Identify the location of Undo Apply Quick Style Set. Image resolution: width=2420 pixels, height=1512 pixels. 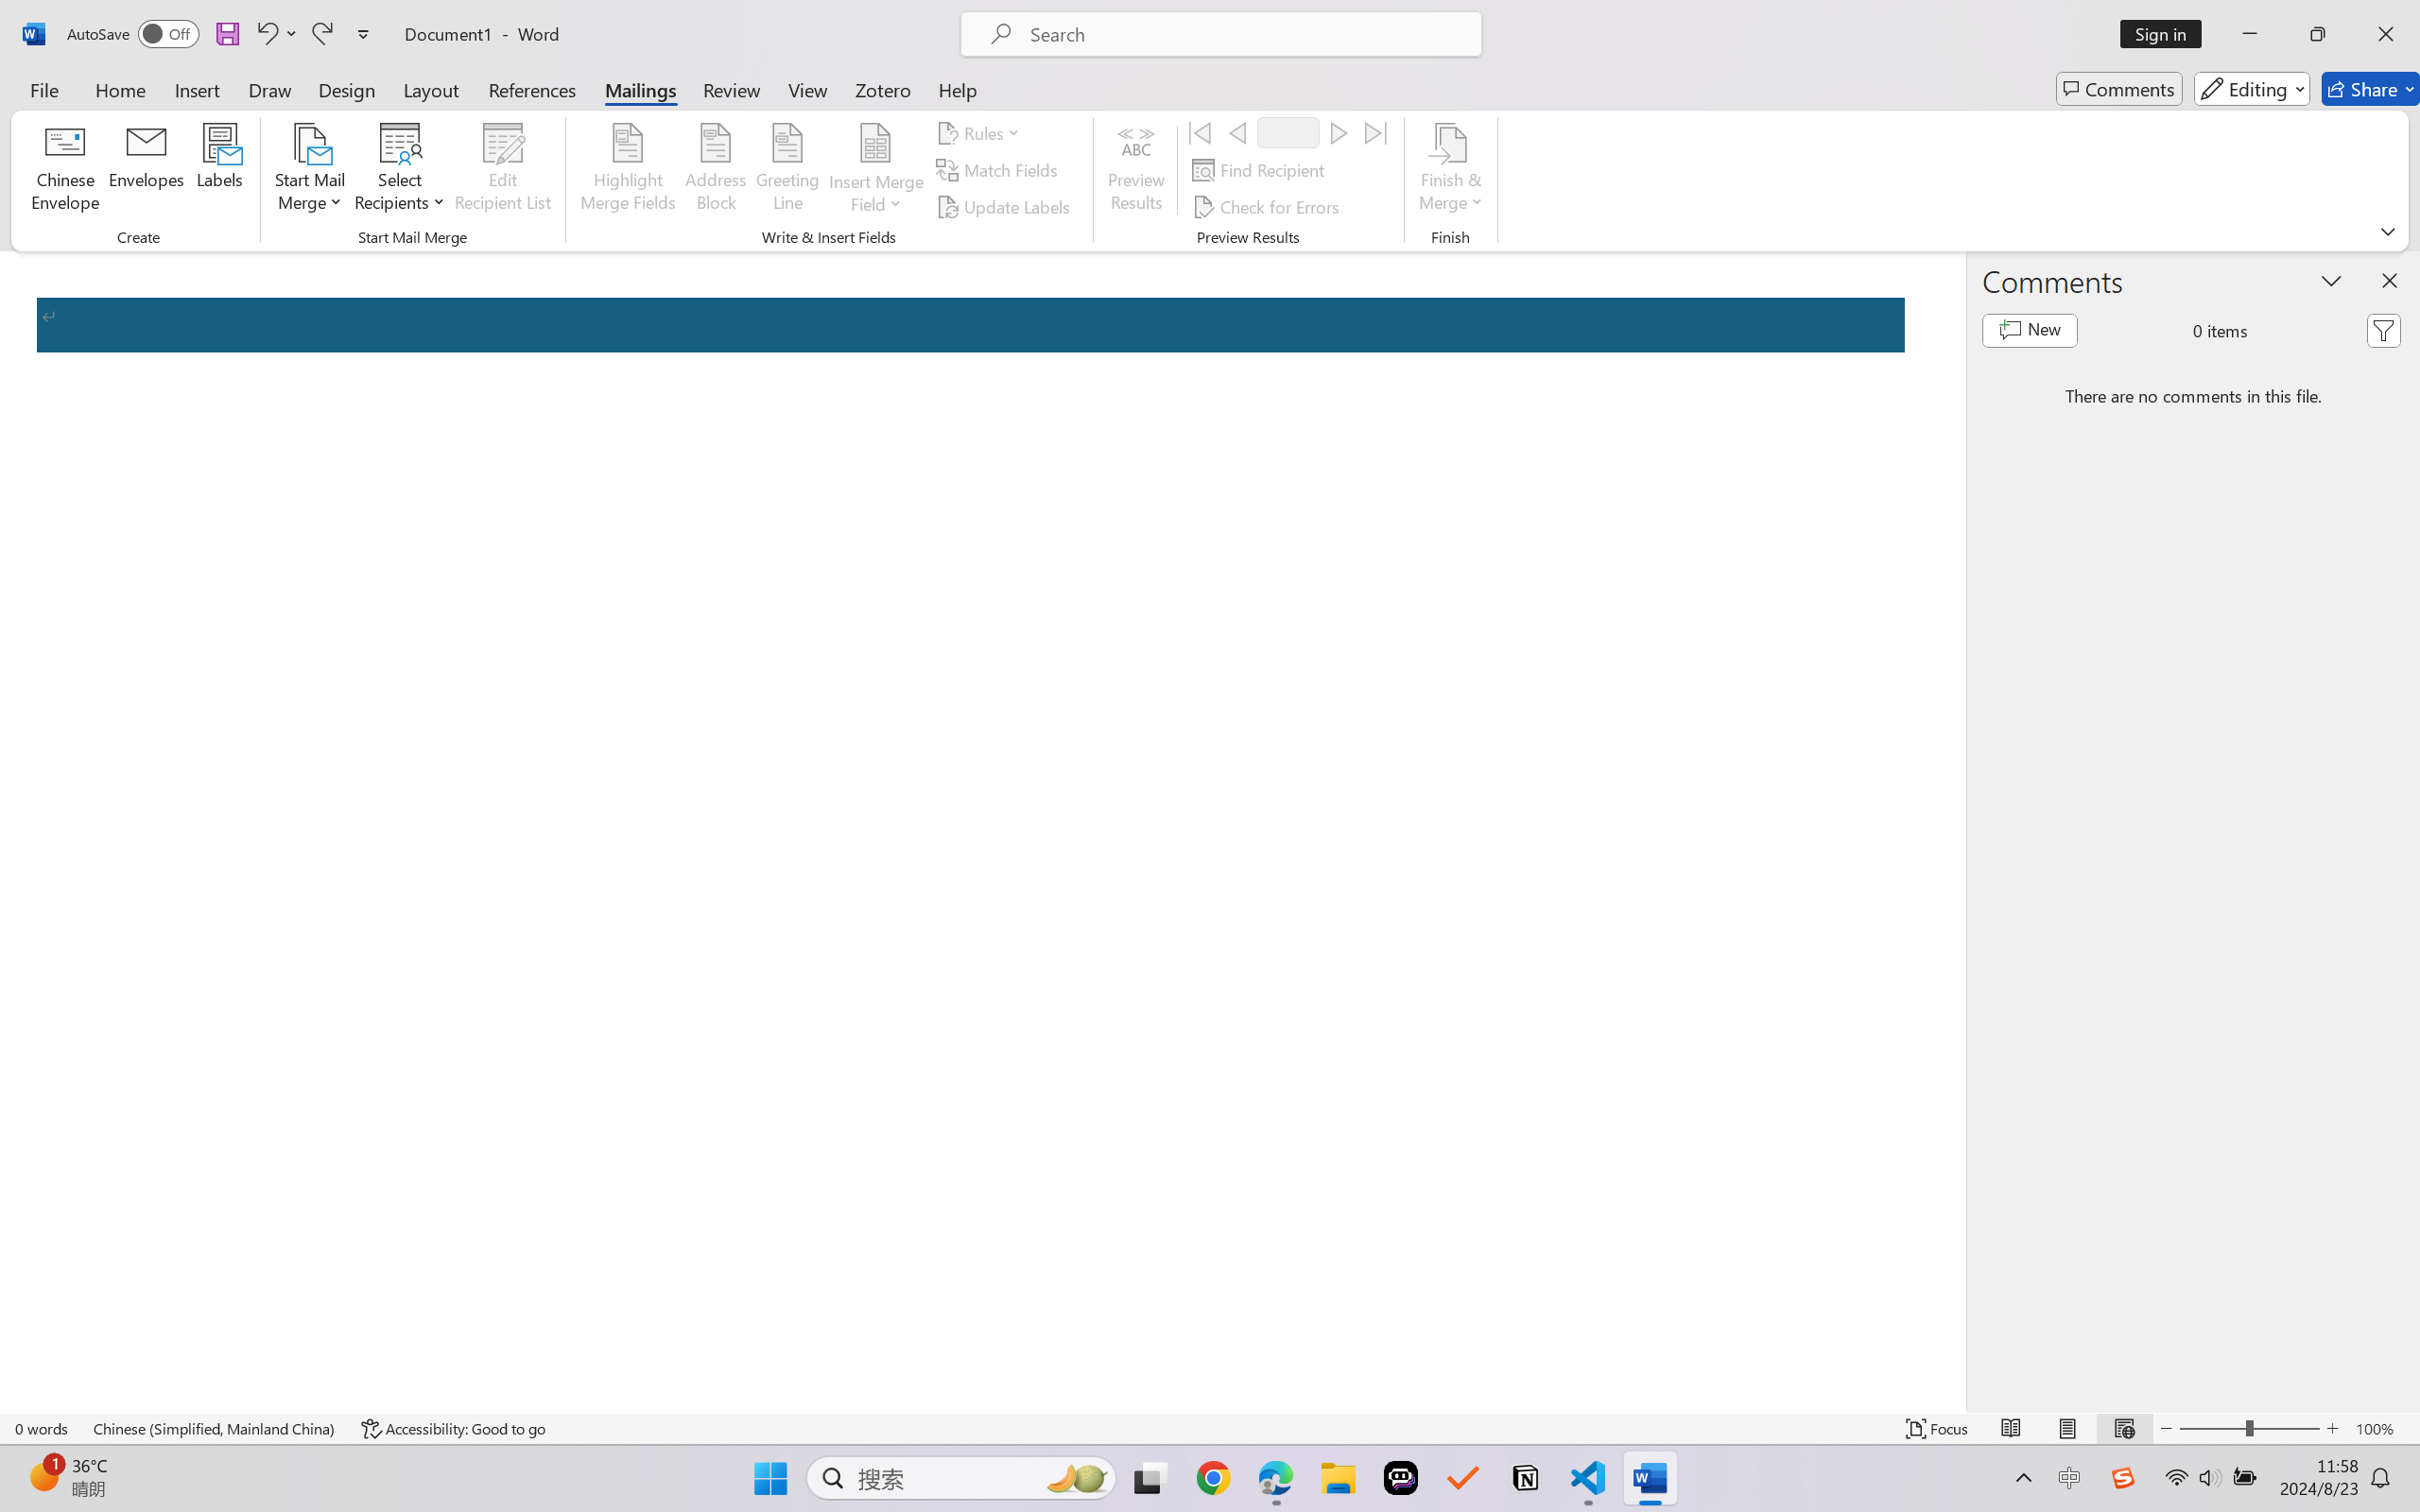
(266, 34).